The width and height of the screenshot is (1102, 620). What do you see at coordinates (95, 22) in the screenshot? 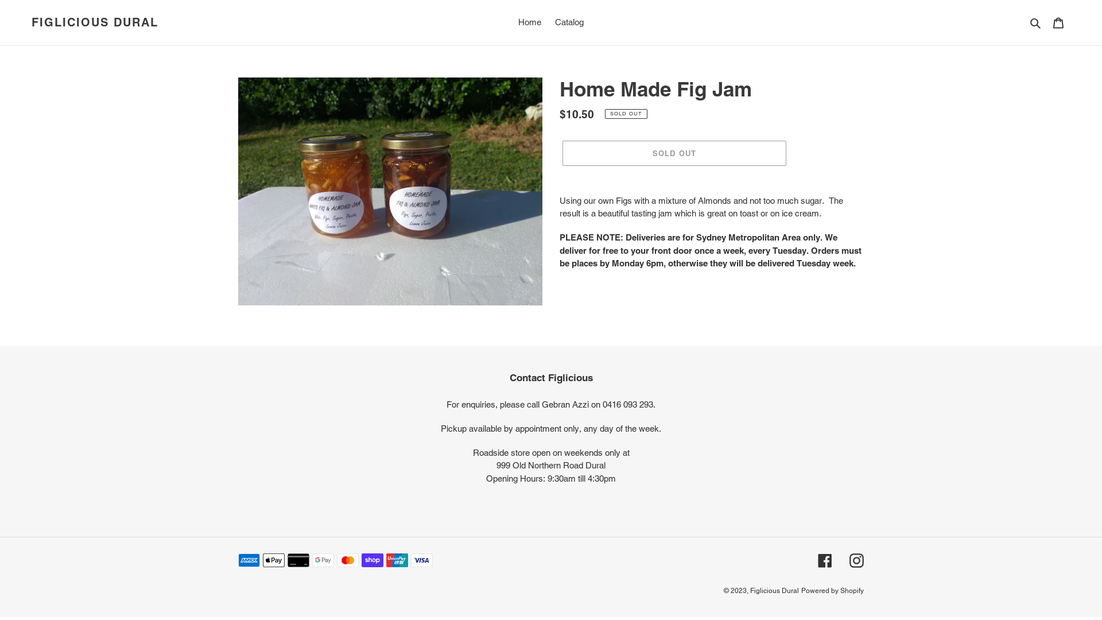
I see `FIGLICIOUS DURAL` at bounding box center [95, 22].